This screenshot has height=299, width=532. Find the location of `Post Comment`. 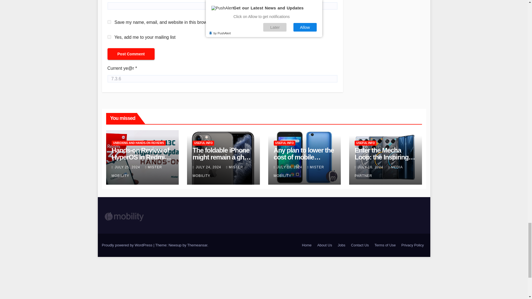

Post Comment is located at coordinates (131, 54).